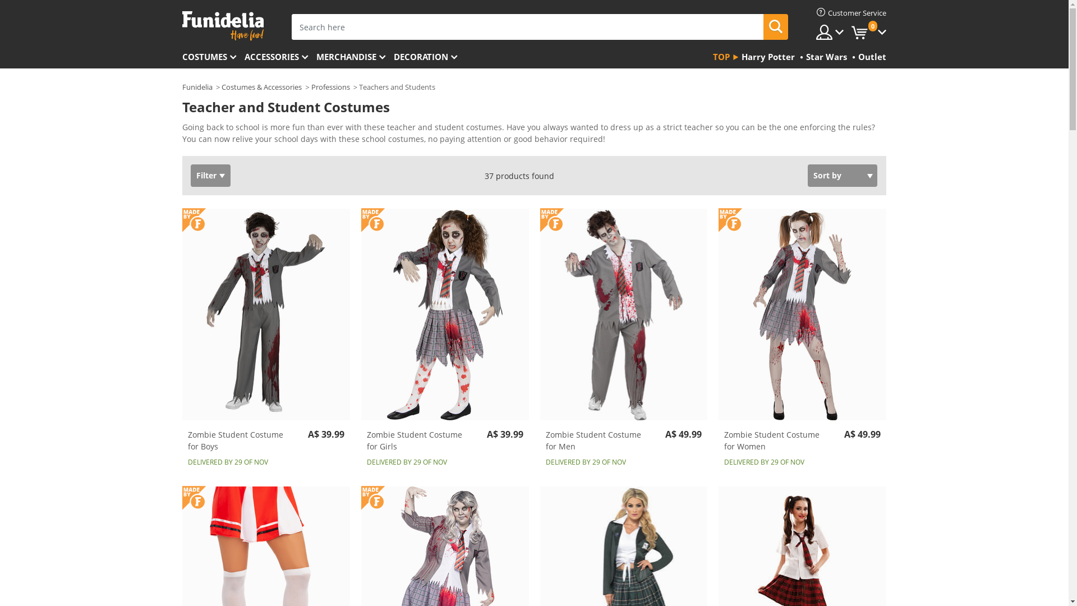 This screenshot has height=606, width=1077. What do you see at coordinates (213, 58) in the screenshot?
I see `COSTUMES` at bounding box center [213, 58].